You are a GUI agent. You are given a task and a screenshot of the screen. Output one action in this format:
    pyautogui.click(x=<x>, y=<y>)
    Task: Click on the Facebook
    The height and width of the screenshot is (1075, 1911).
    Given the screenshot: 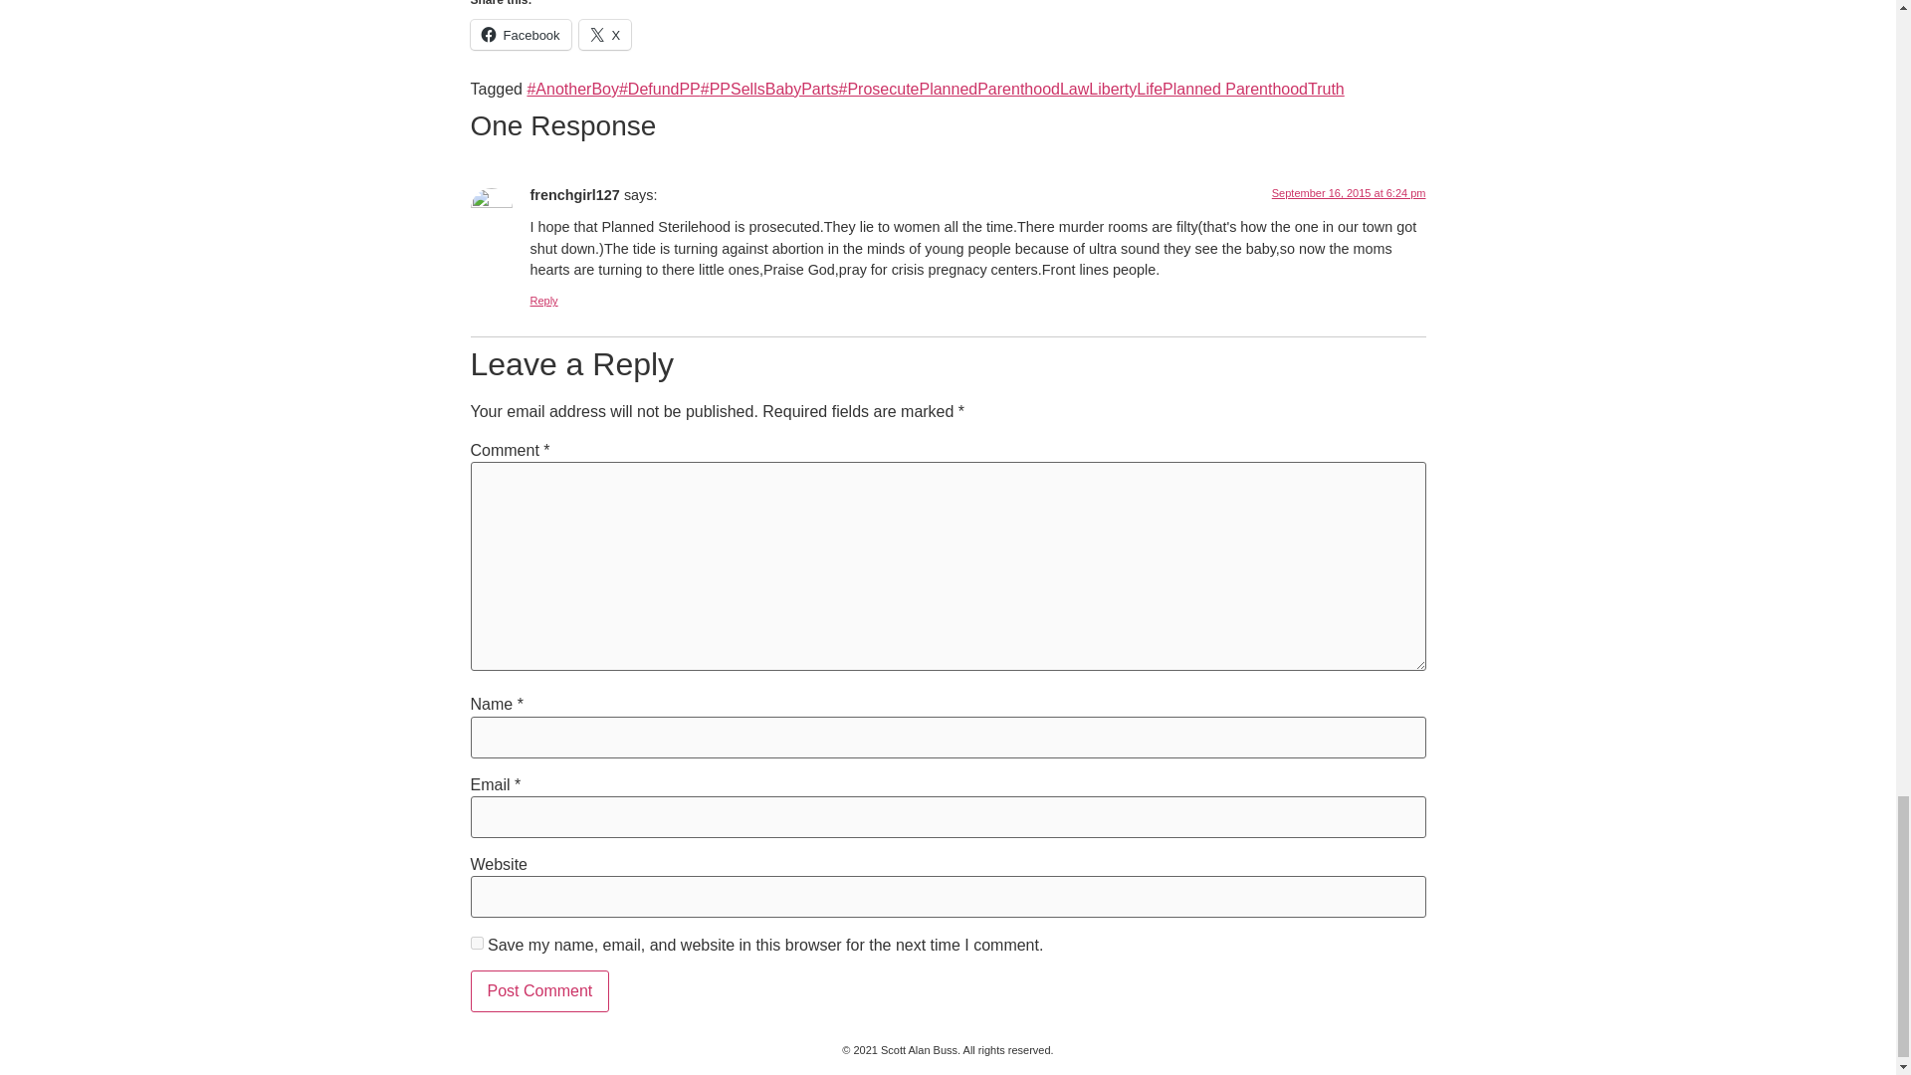 What is the action you would take?
    pyautogui.click(x=520, y=34)
    